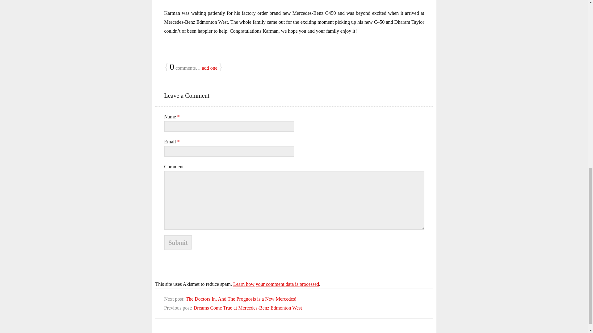 The width and height of the screenshot is (593, 333). I want to click on Submit, so click(178, 242).